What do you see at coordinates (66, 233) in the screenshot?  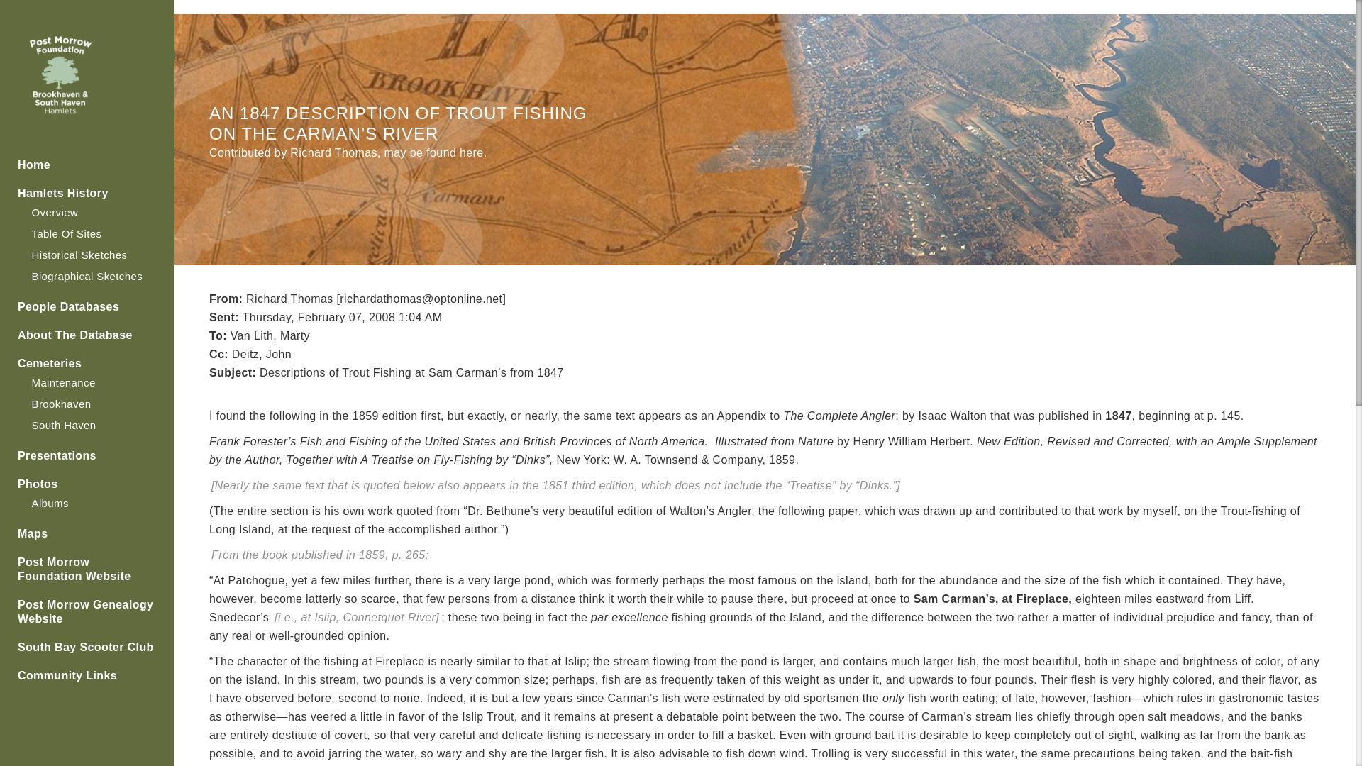 I see `Table Of Sites` at bounding box center [66, 233].